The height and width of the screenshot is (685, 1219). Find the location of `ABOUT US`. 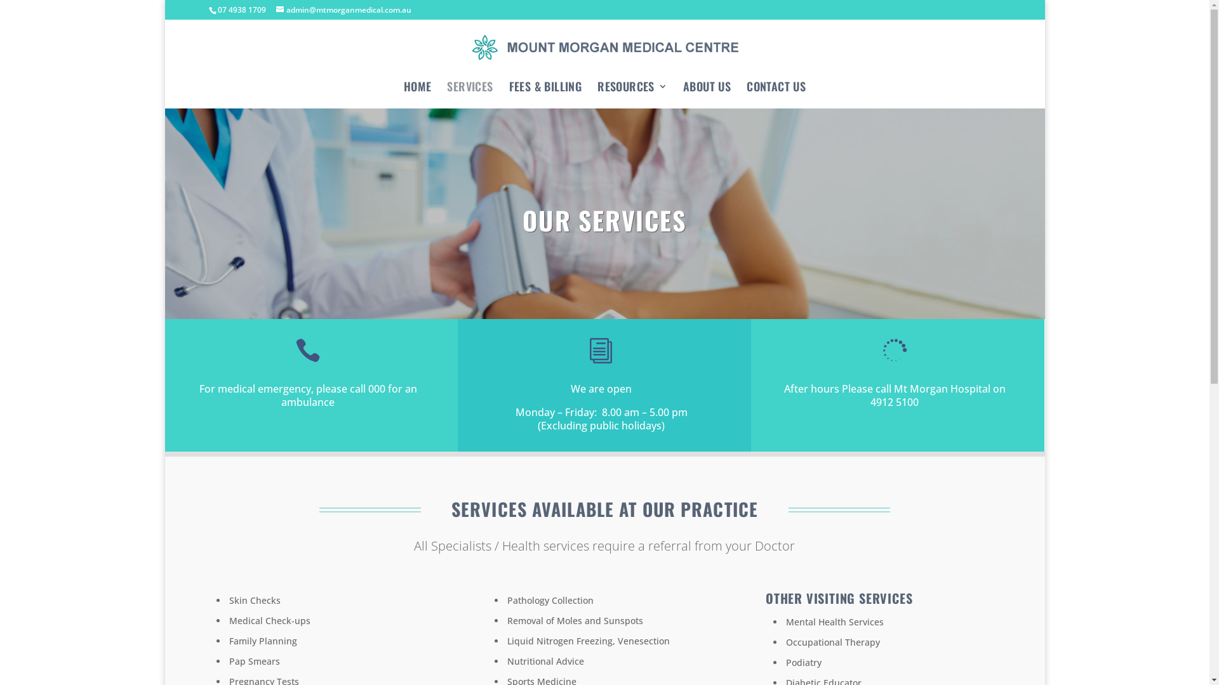

ABOUT US is located at coordinates (707, 91).